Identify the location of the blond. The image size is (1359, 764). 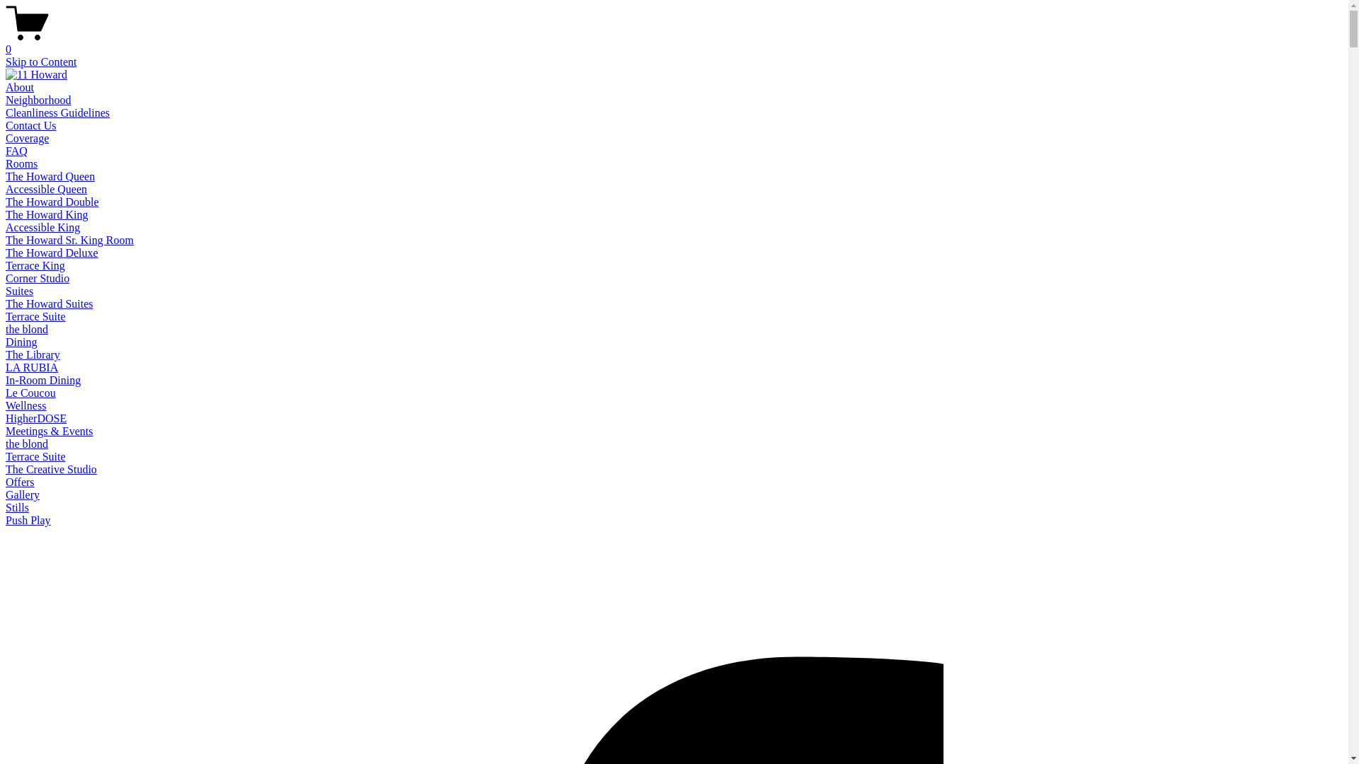
(27, 444).